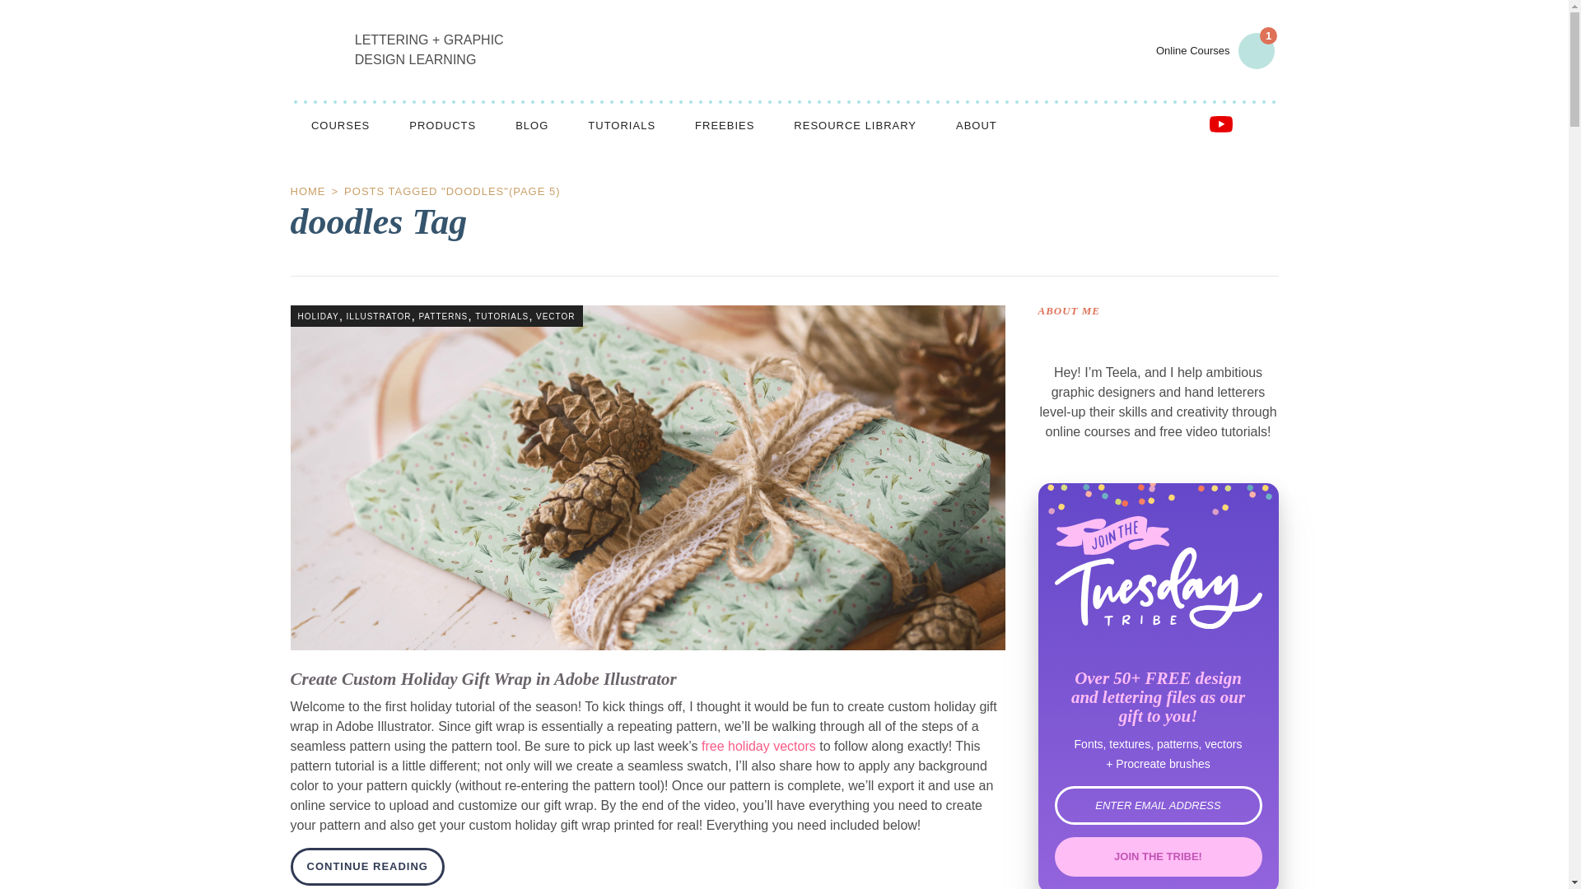 The image size is (1581, 889). Describe the element at coordinates (532, 125) in the screenshot. I see `BLOG` at that location.